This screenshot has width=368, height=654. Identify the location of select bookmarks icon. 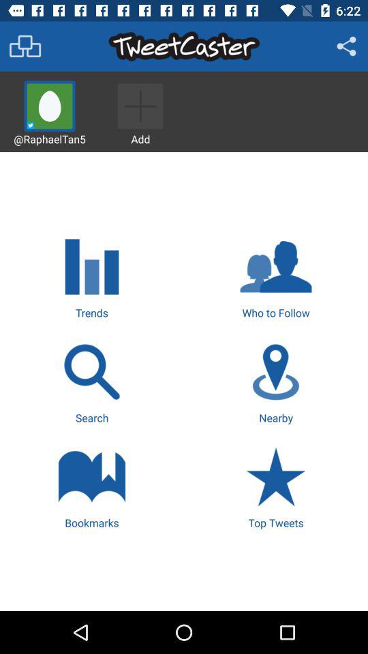
(91, 486).